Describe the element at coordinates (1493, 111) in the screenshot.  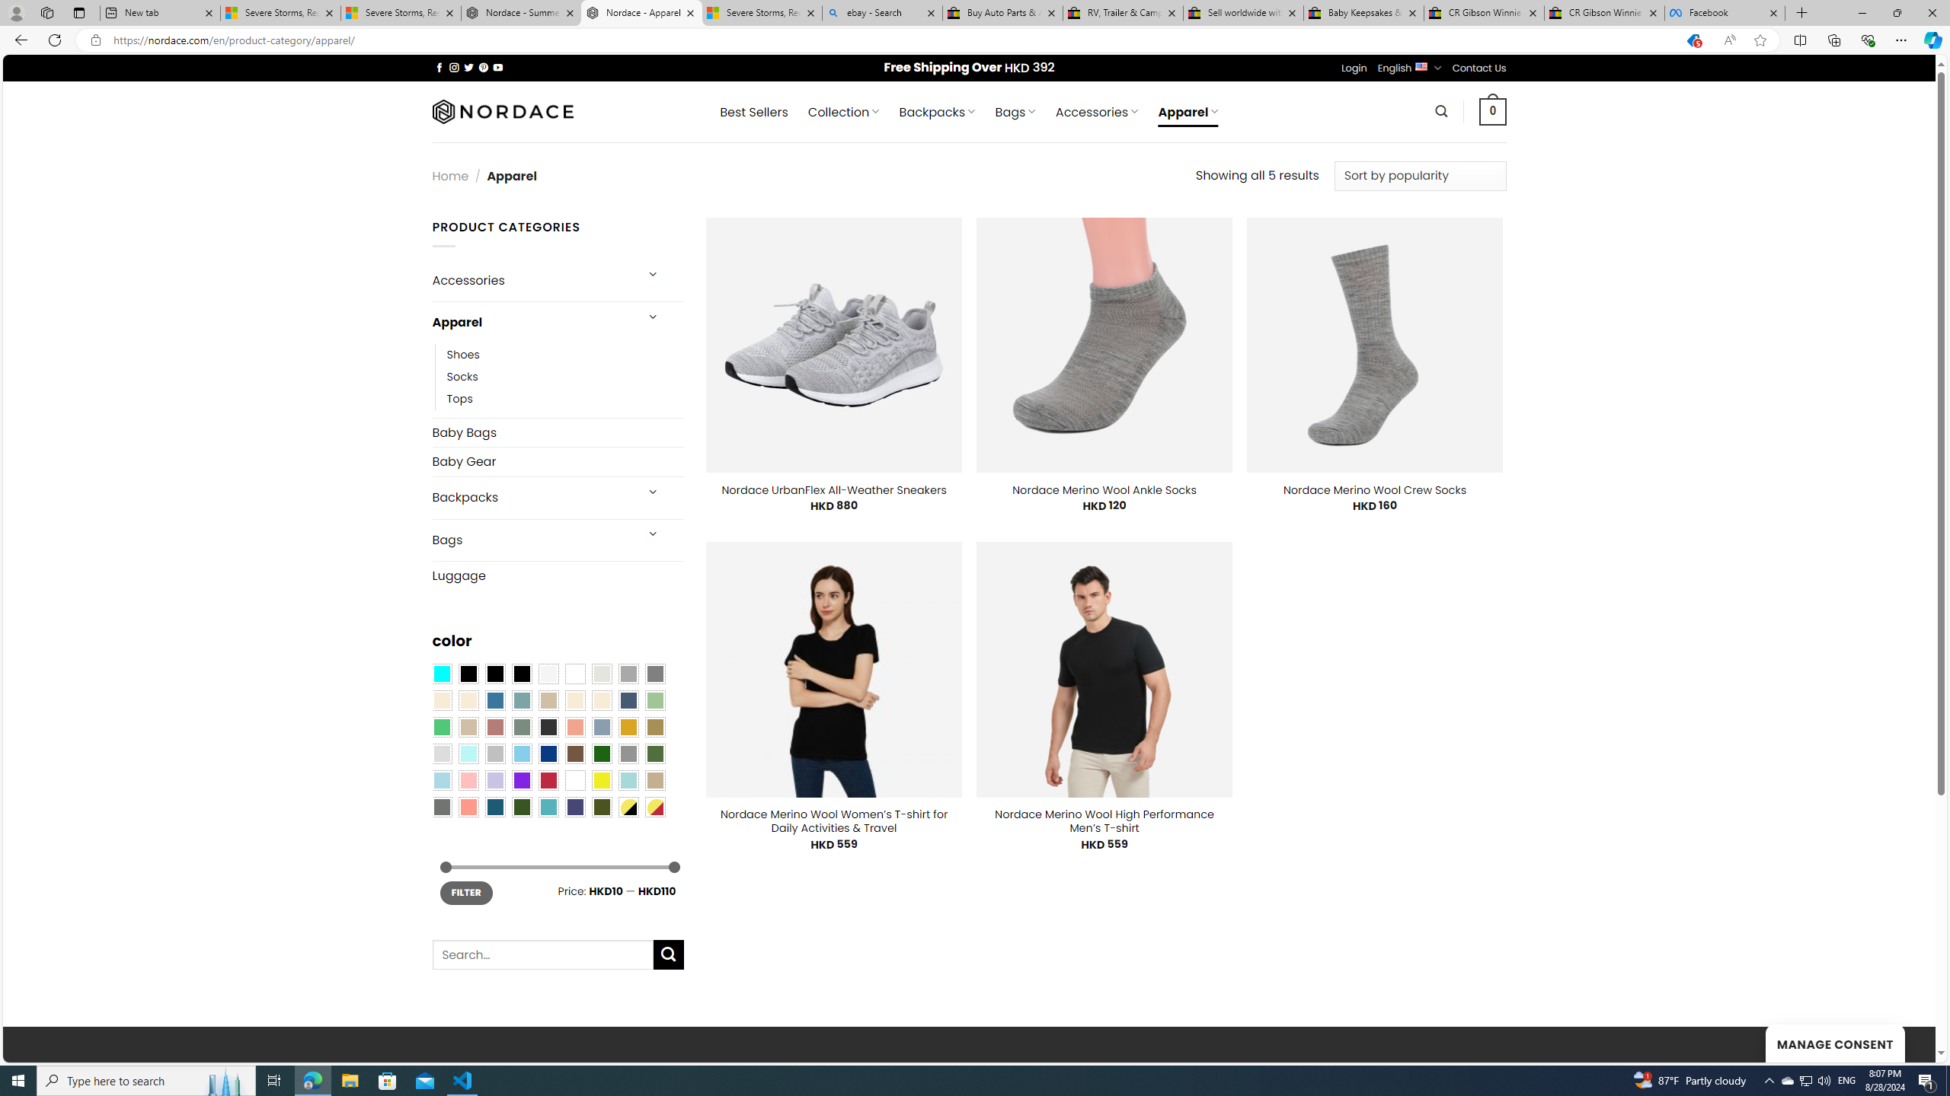
I see `  0  ` at that location.